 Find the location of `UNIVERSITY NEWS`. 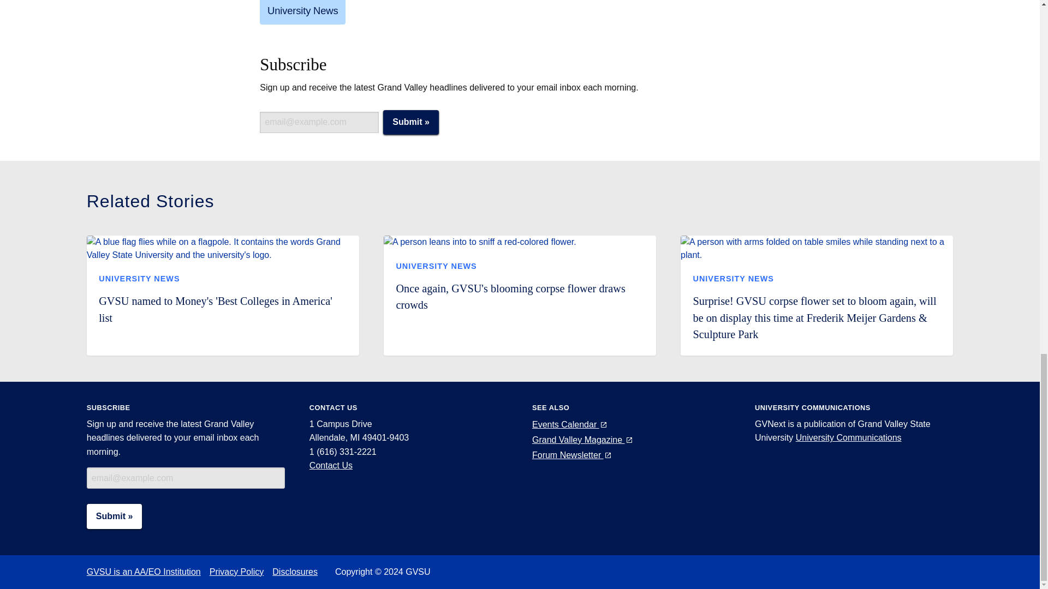

UNIVERSITY NEWS is located at coordinates (734, 279).